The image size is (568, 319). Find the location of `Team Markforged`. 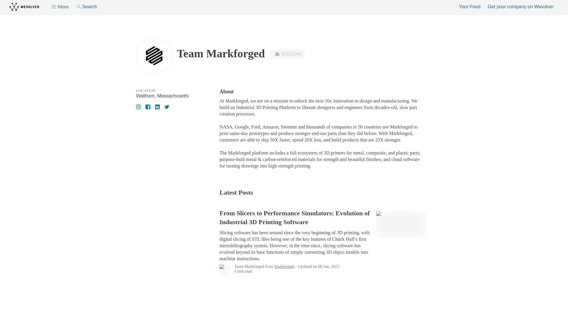

Team Markforged is located at coordinates (249, 266).